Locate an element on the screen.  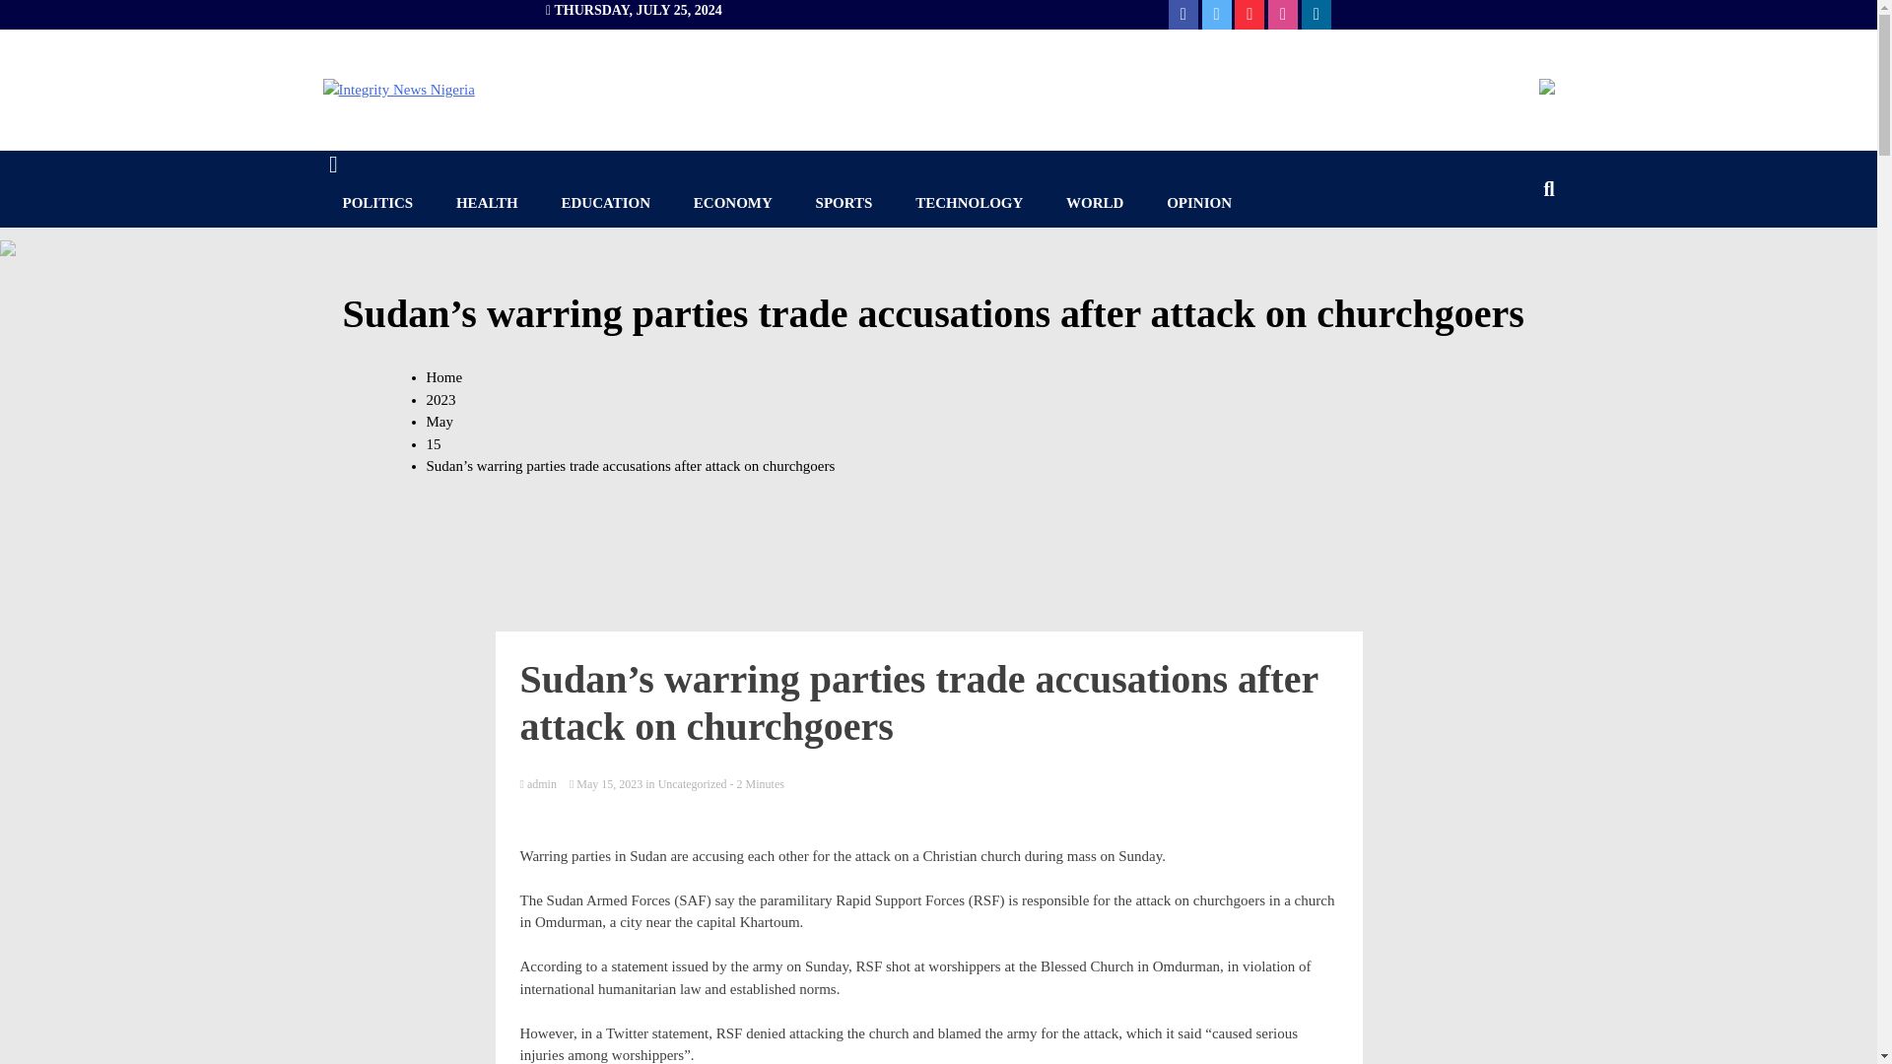
HEALTH is located at coordinates (487, 203).